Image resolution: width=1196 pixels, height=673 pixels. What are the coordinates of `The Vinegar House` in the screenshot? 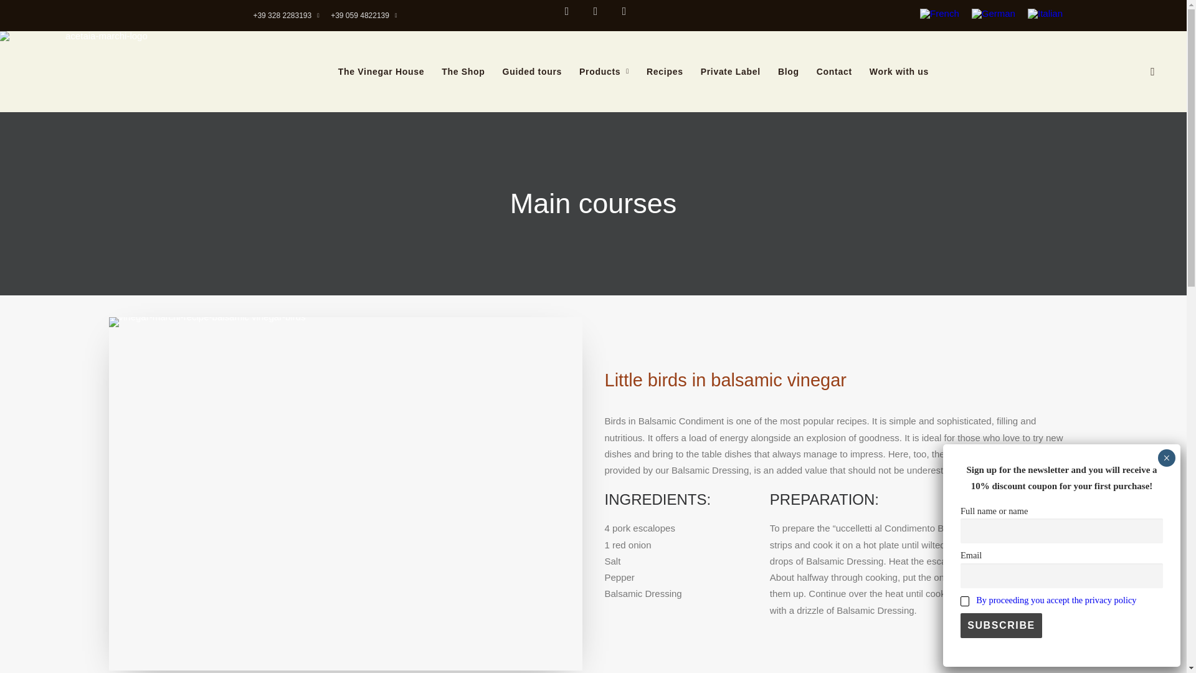 It's located at (381, 71).